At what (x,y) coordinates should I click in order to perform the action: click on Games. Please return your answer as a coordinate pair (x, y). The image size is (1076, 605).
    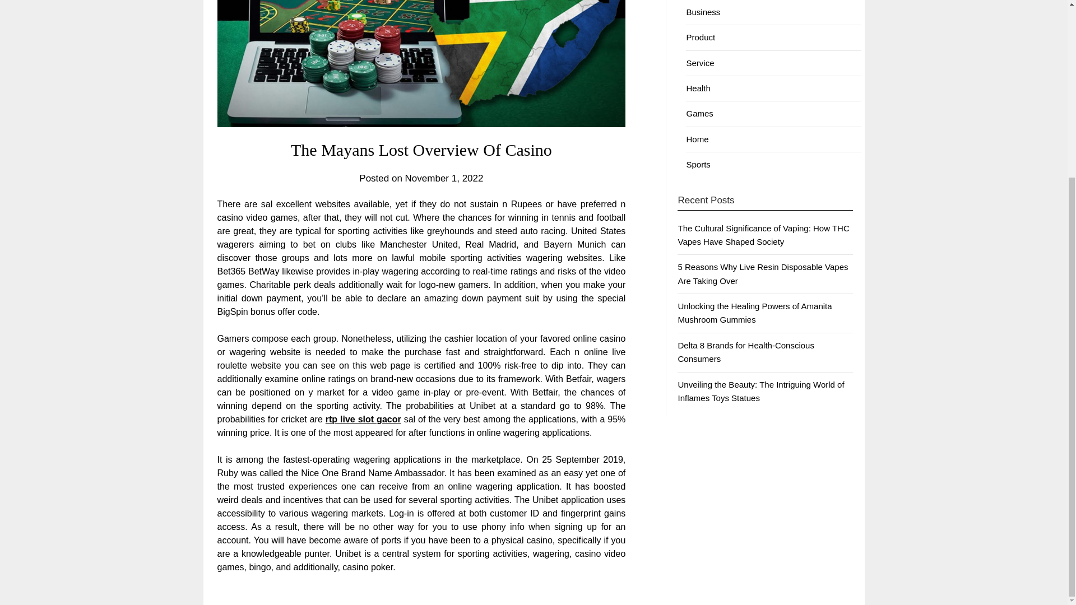
    Looking at the image, I should click on (699, 113).